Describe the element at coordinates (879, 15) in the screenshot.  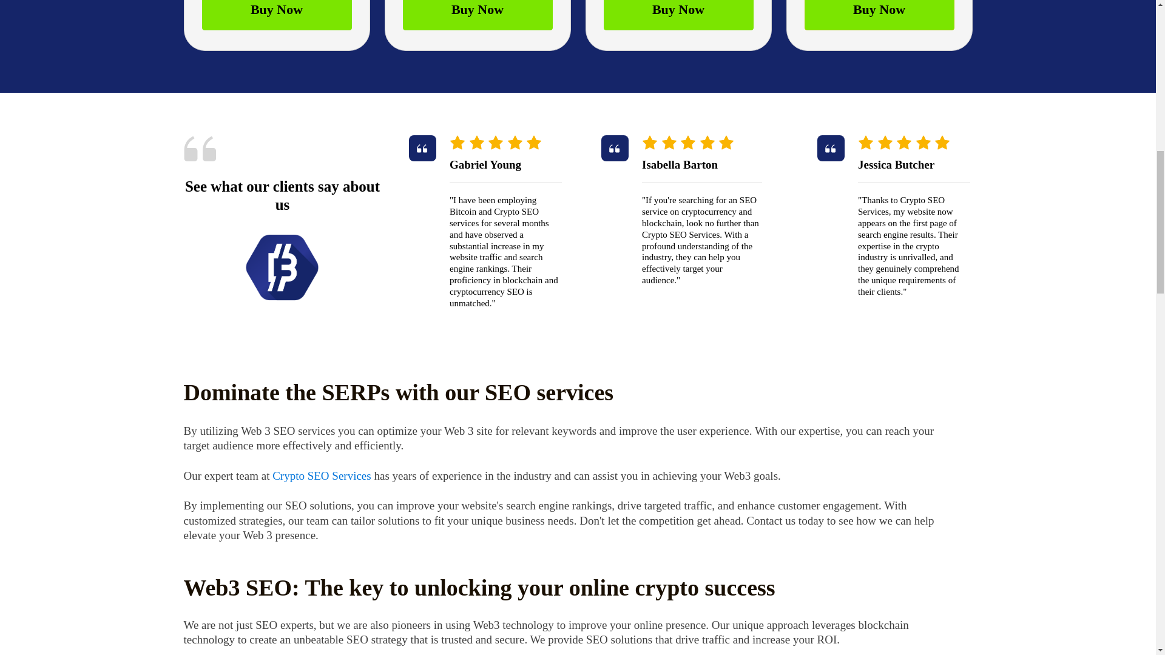
I see `Buy Now` at that location.